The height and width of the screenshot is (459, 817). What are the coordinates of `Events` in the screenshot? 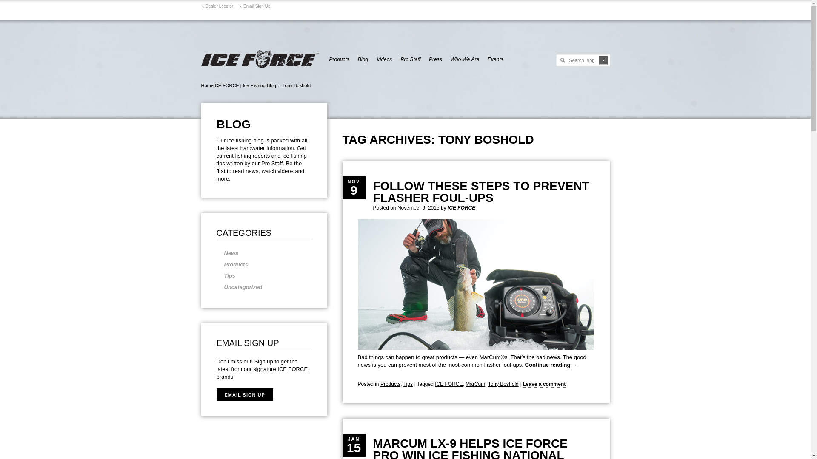 It's located at (495, 59).